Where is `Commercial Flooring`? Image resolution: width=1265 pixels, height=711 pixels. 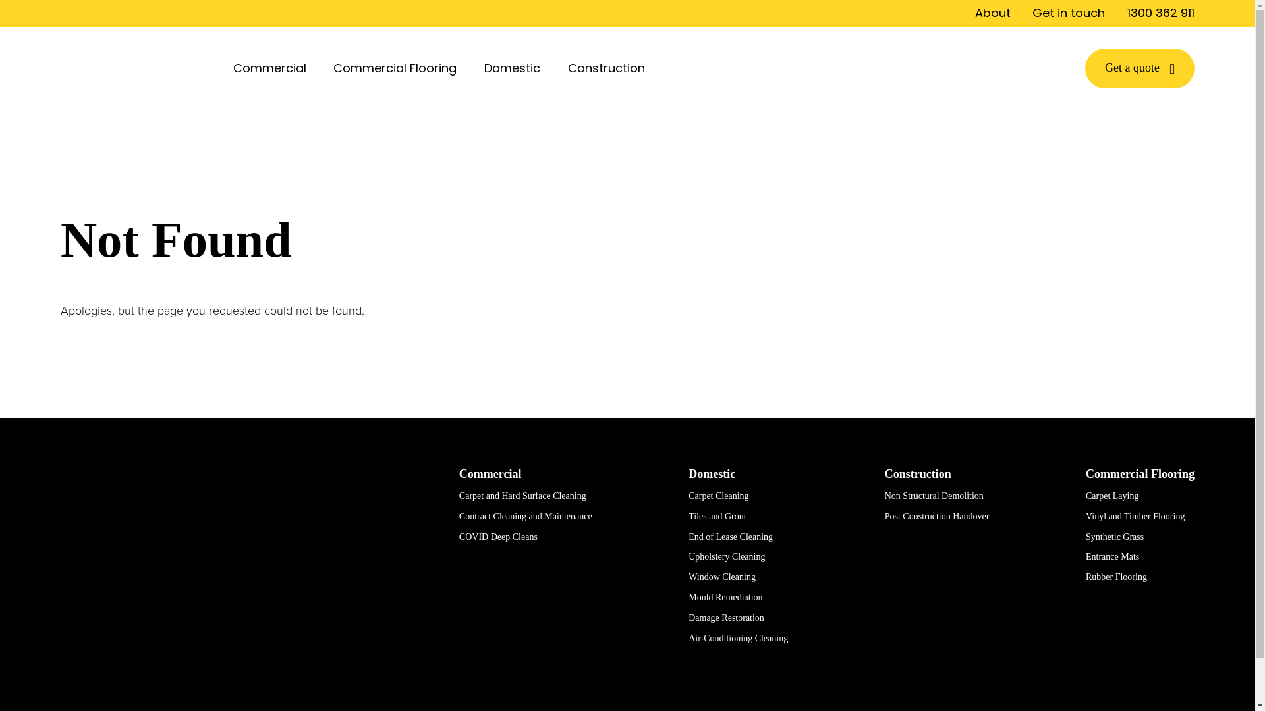 Commercial Flooring is located at coordinates (398, 68).